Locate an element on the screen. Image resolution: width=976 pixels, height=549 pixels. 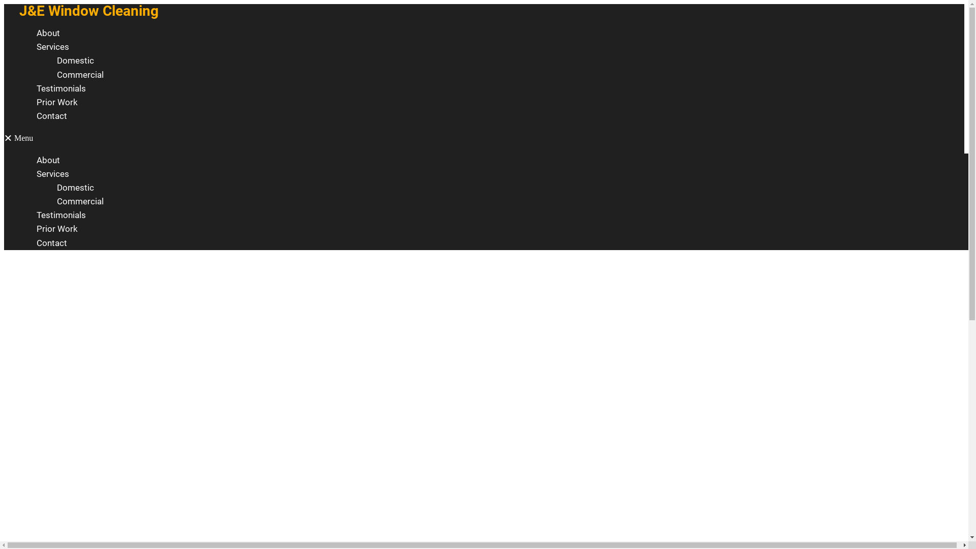
Testimonials is located at coordinates (61, 88).